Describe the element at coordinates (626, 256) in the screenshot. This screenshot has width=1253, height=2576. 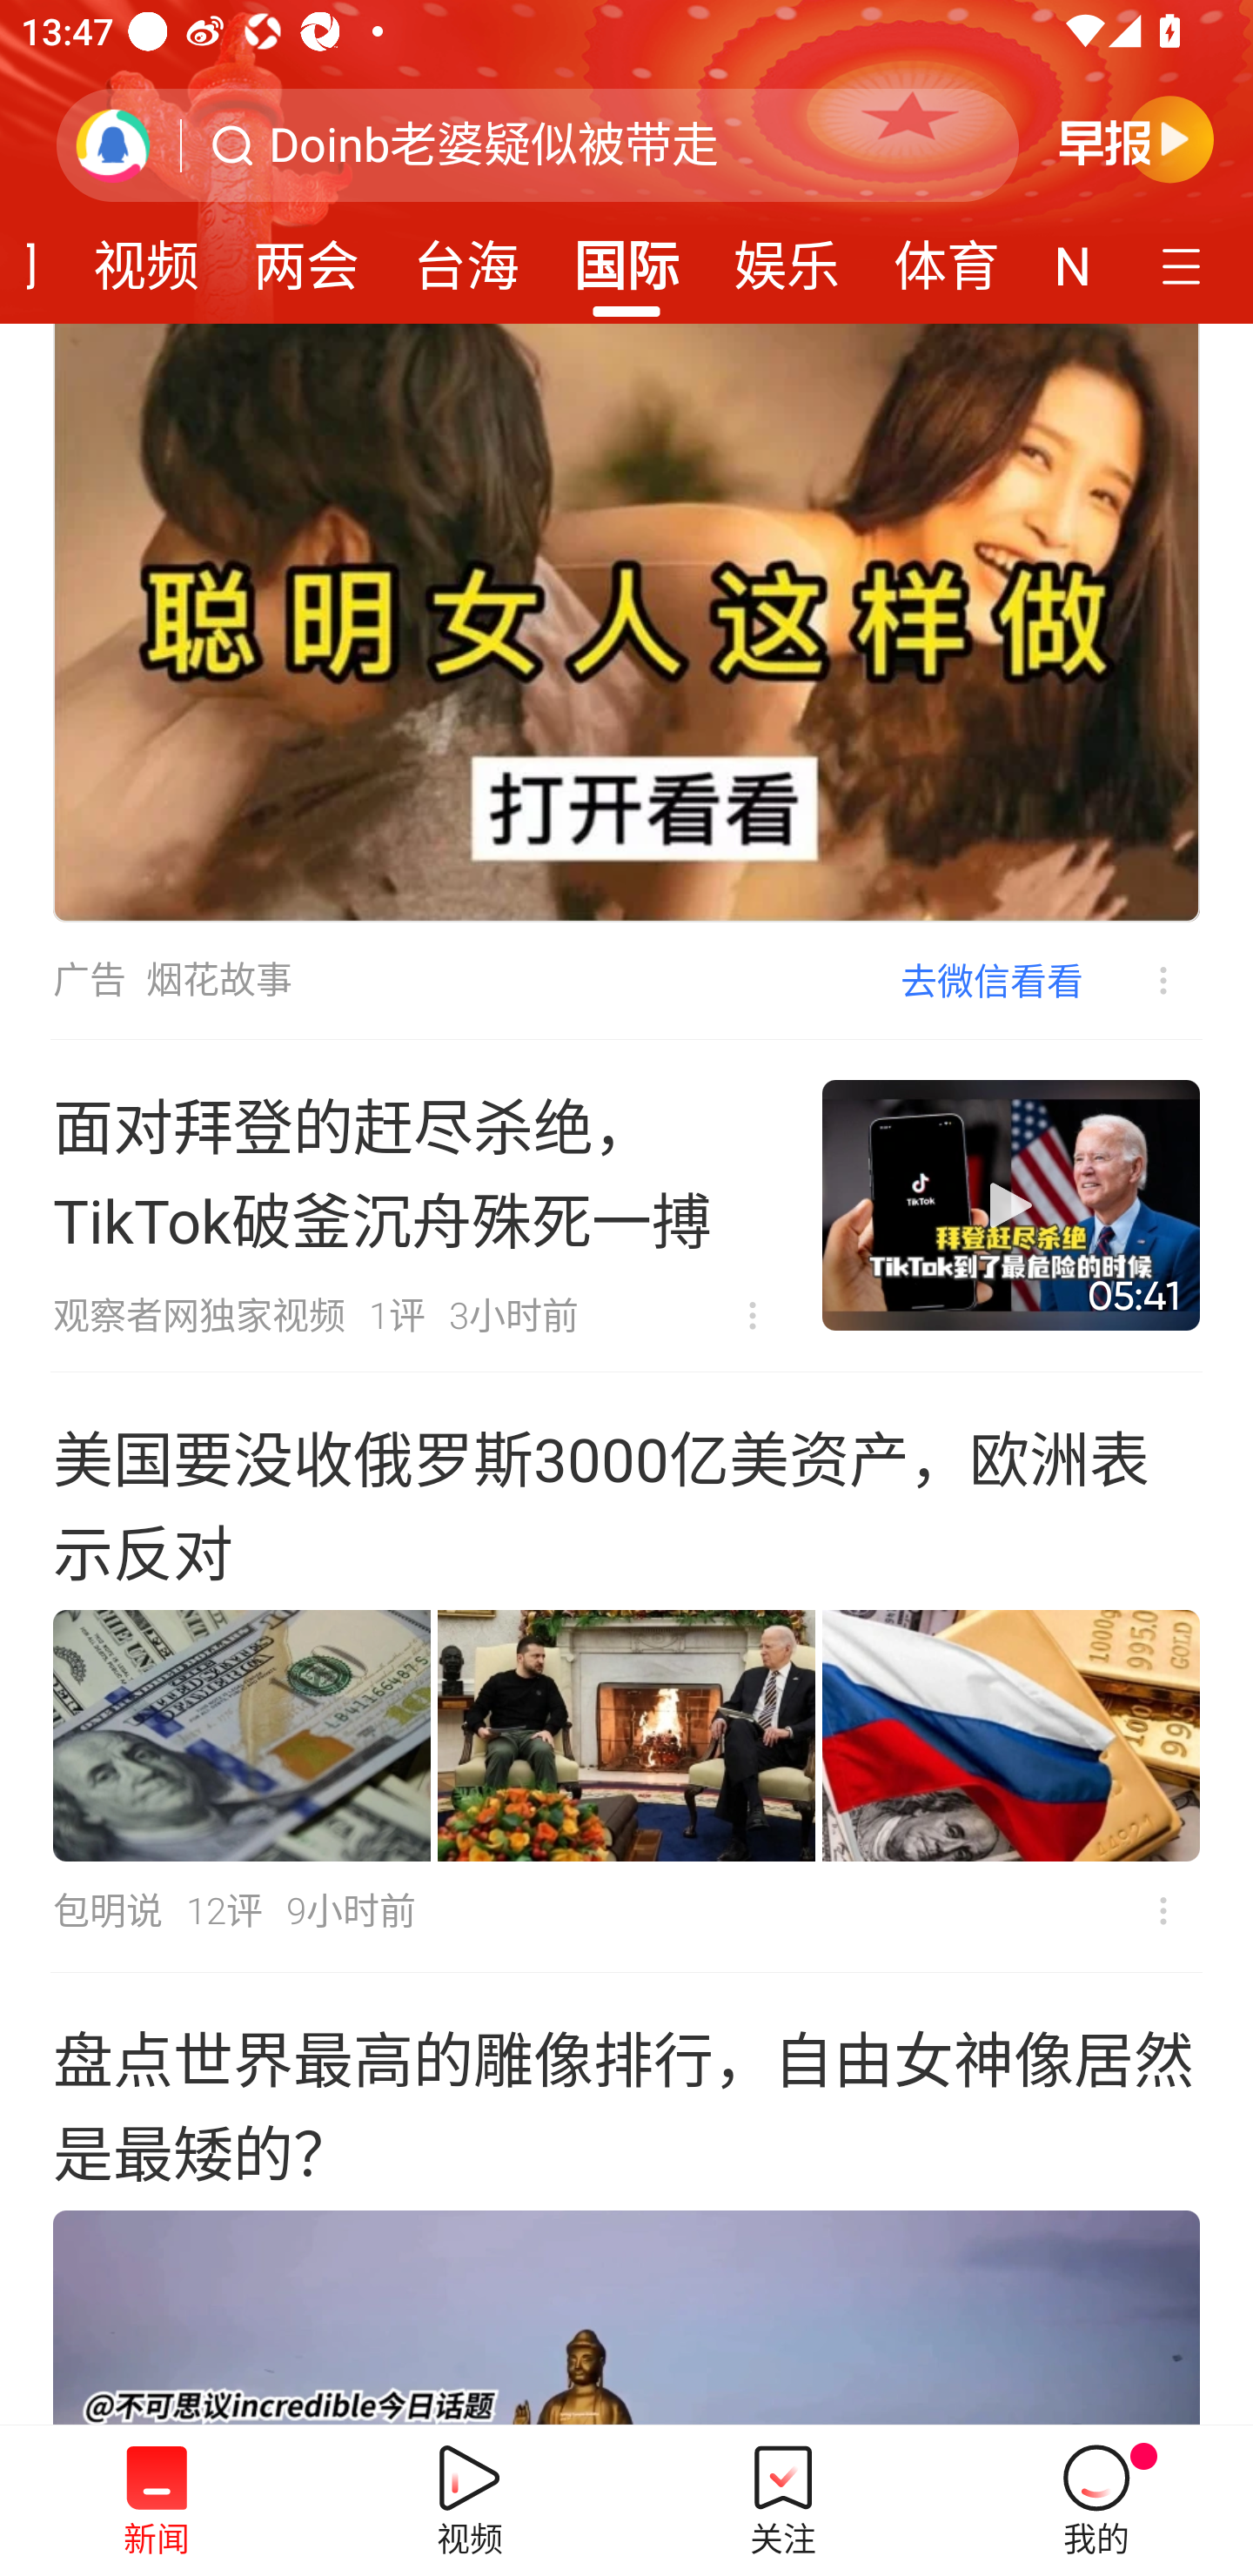
I see `国际` at that location.